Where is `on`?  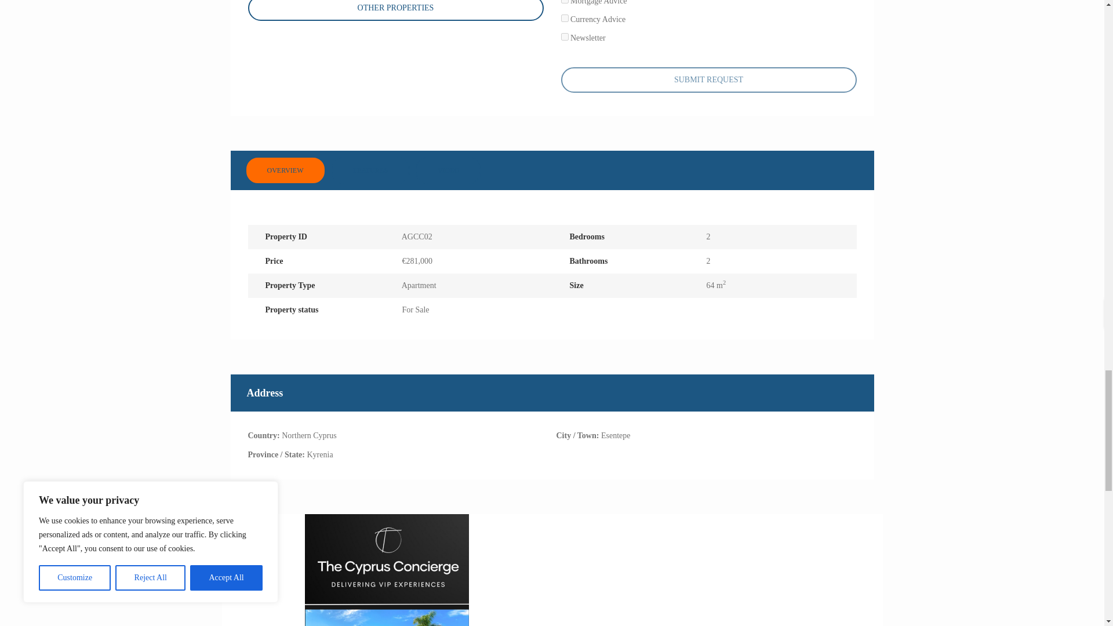
on is located at coordinates (565, 17).